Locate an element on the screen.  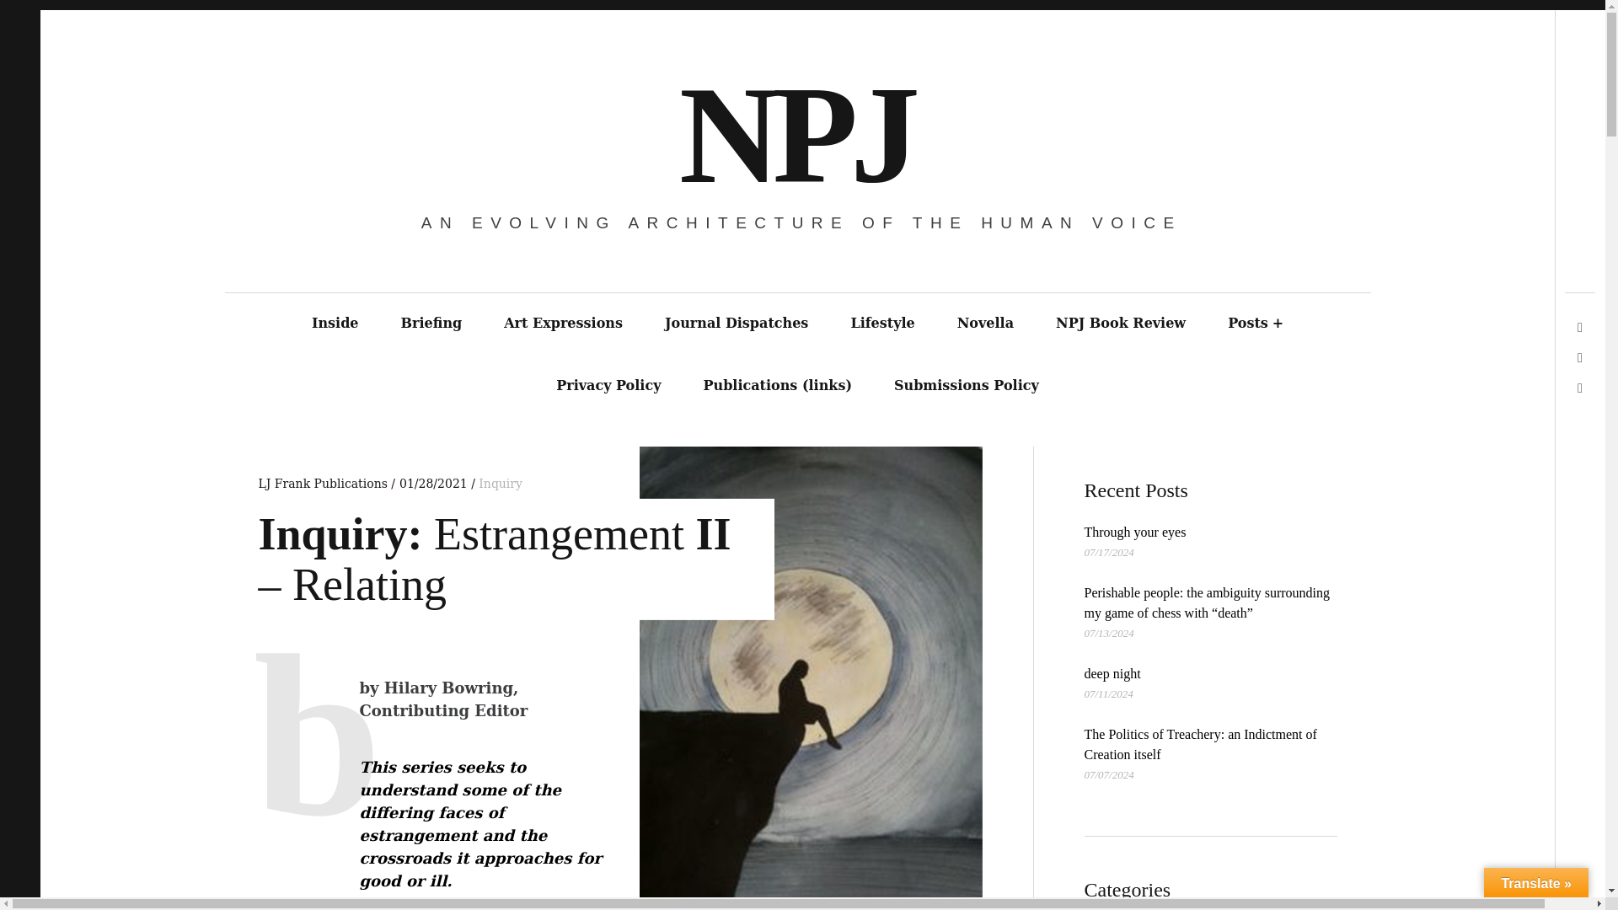
Inside is located at coordinates (335, 324).